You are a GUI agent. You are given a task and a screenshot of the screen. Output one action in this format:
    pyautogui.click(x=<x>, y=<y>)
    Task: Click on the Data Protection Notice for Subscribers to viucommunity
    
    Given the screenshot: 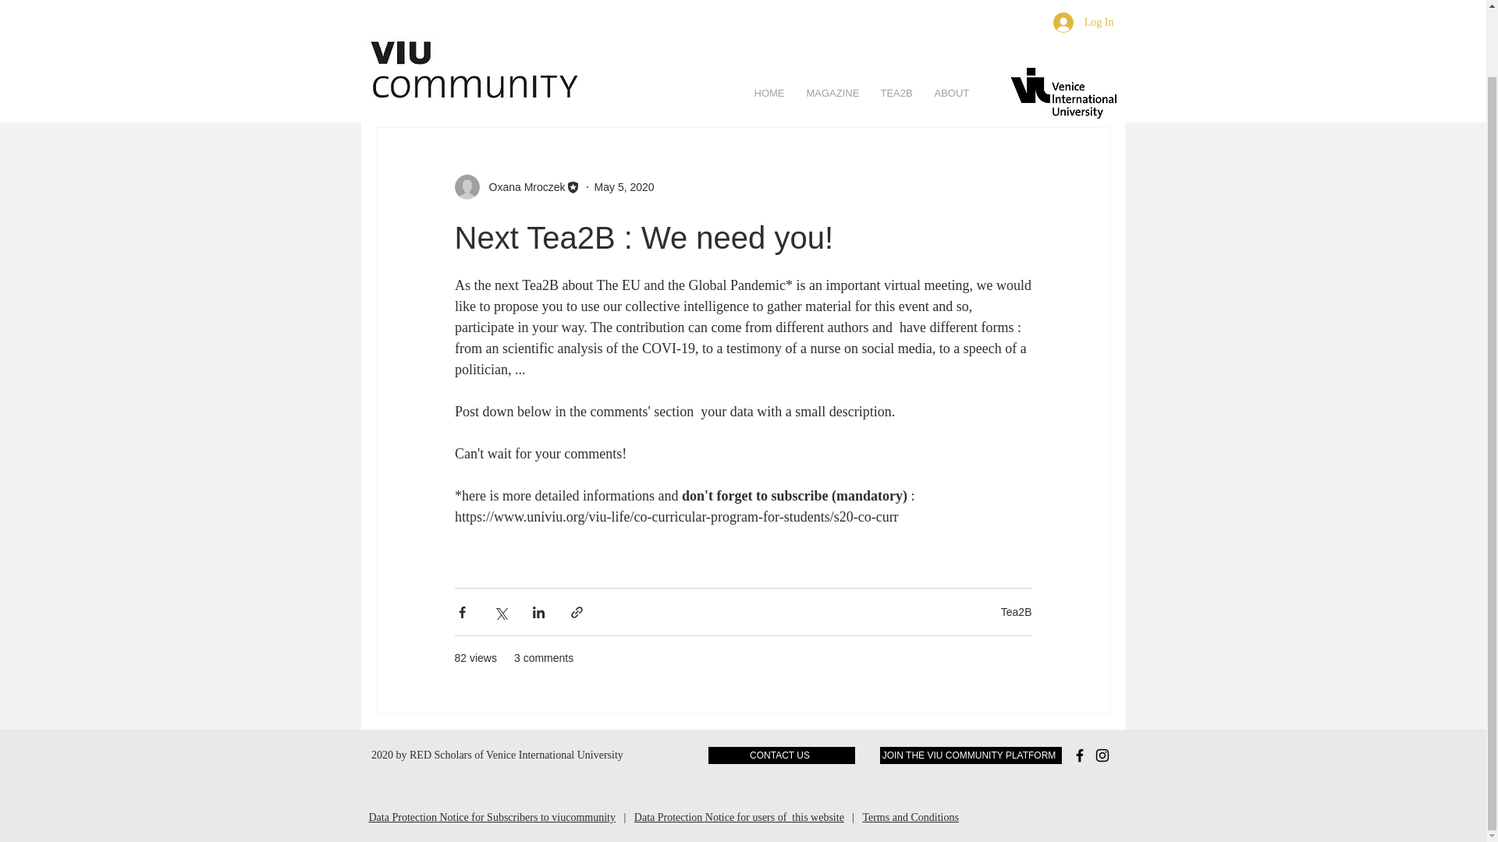 What is the action you would take?
    pyautogui.click(x=492, y=817)
    